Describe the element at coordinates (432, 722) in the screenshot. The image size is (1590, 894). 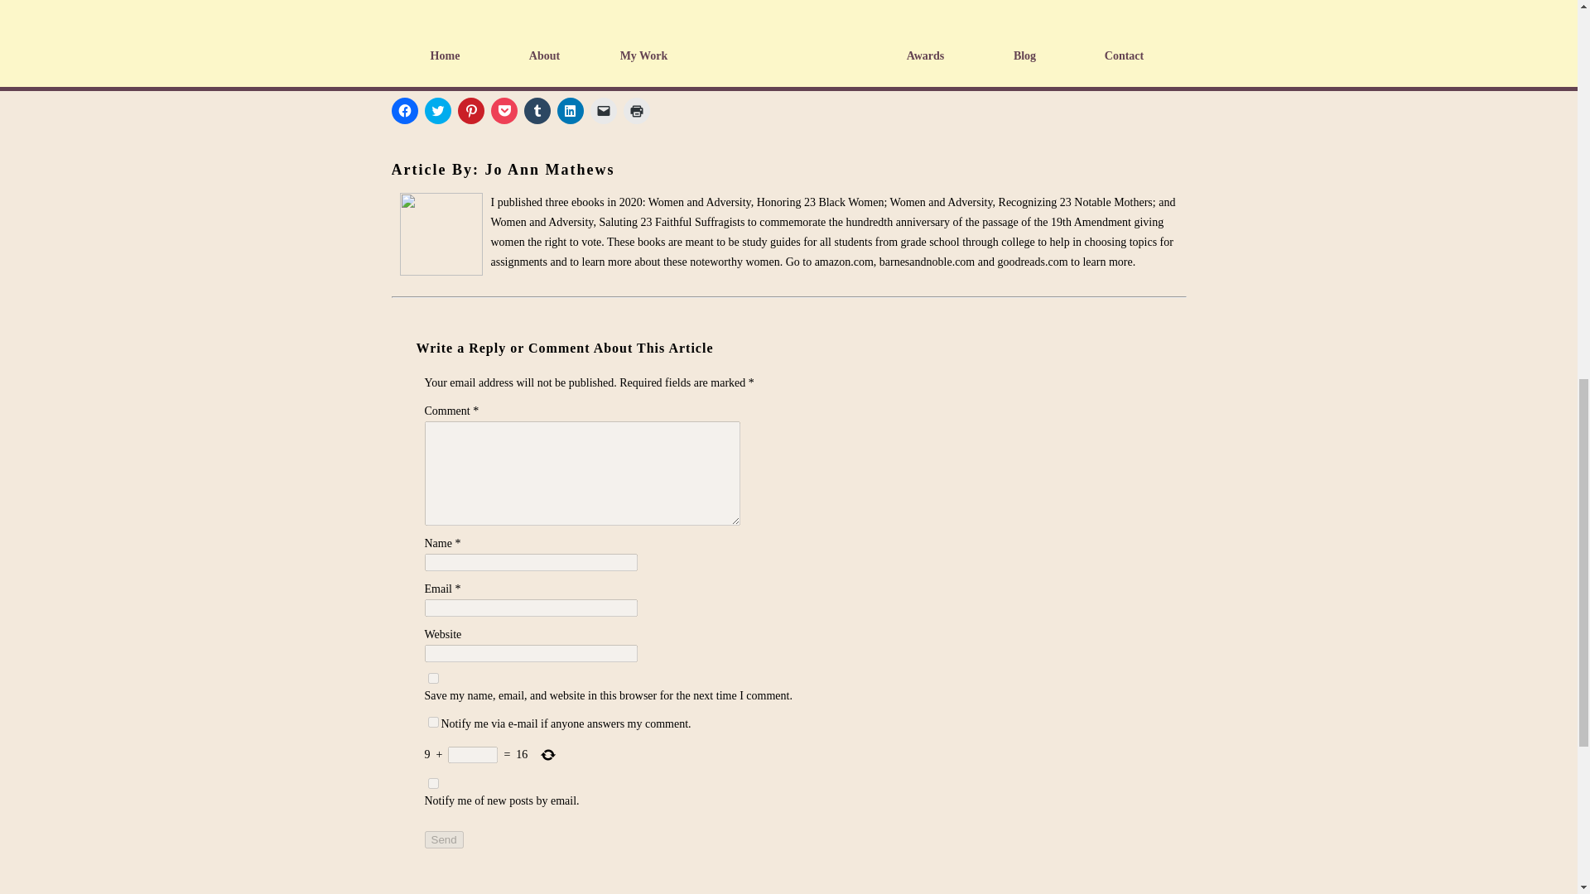
I see `on` at that location.